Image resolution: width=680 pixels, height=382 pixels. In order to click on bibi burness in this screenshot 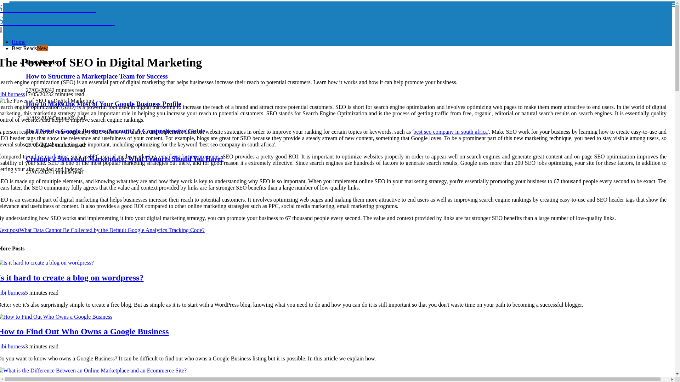, I will do `click(13, 292)`.